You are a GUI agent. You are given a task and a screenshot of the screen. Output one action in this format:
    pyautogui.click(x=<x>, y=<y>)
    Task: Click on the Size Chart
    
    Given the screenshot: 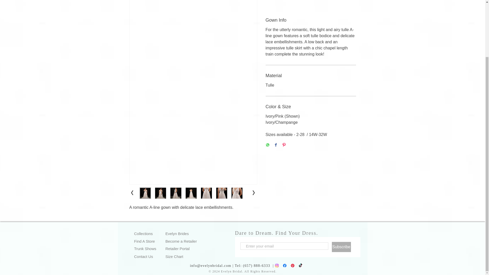 What is the action you would take?
    pyautogui.click(x=183, y=256)
    